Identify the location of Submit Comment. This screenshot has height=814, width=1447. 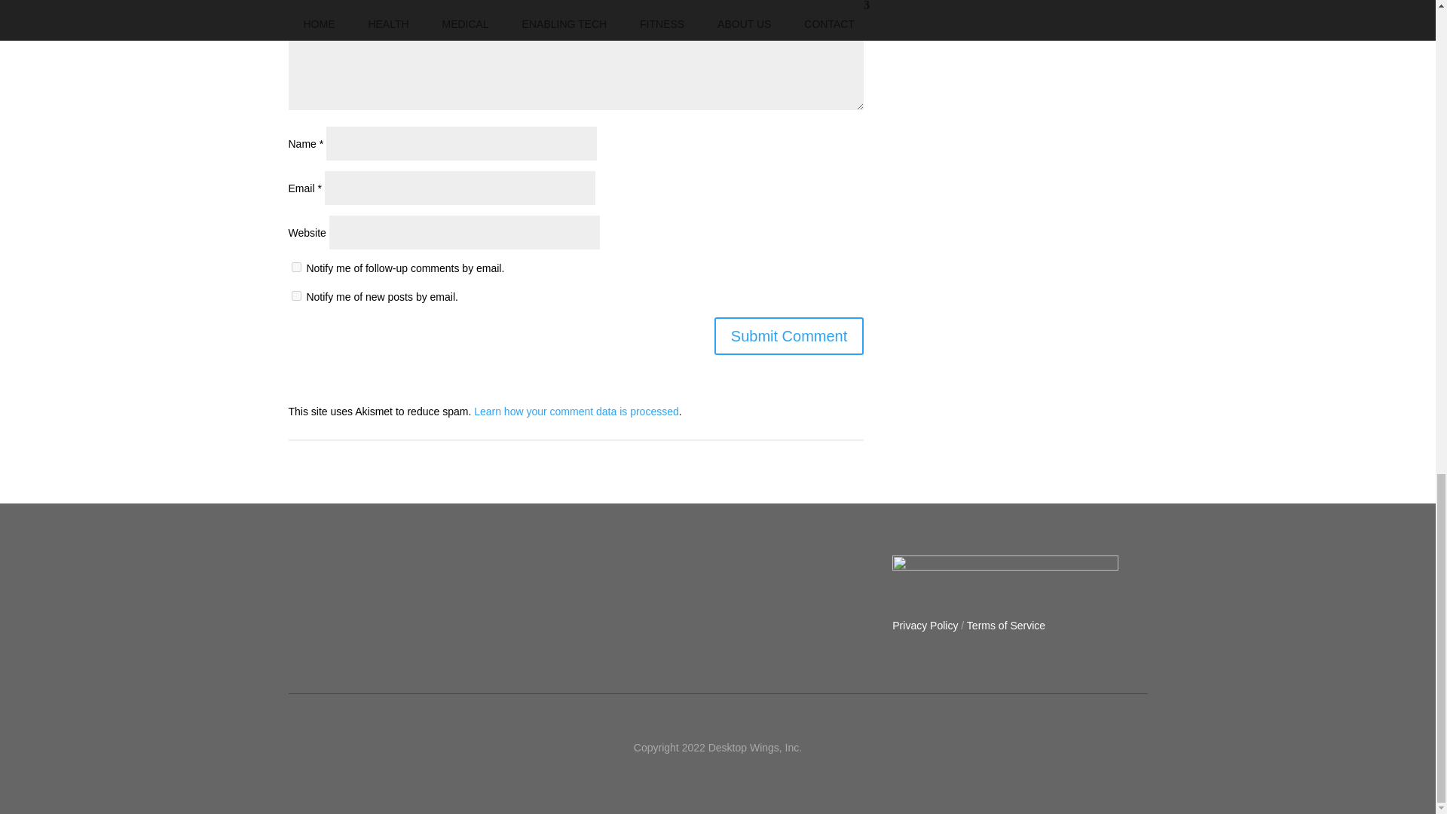
(789, 336).